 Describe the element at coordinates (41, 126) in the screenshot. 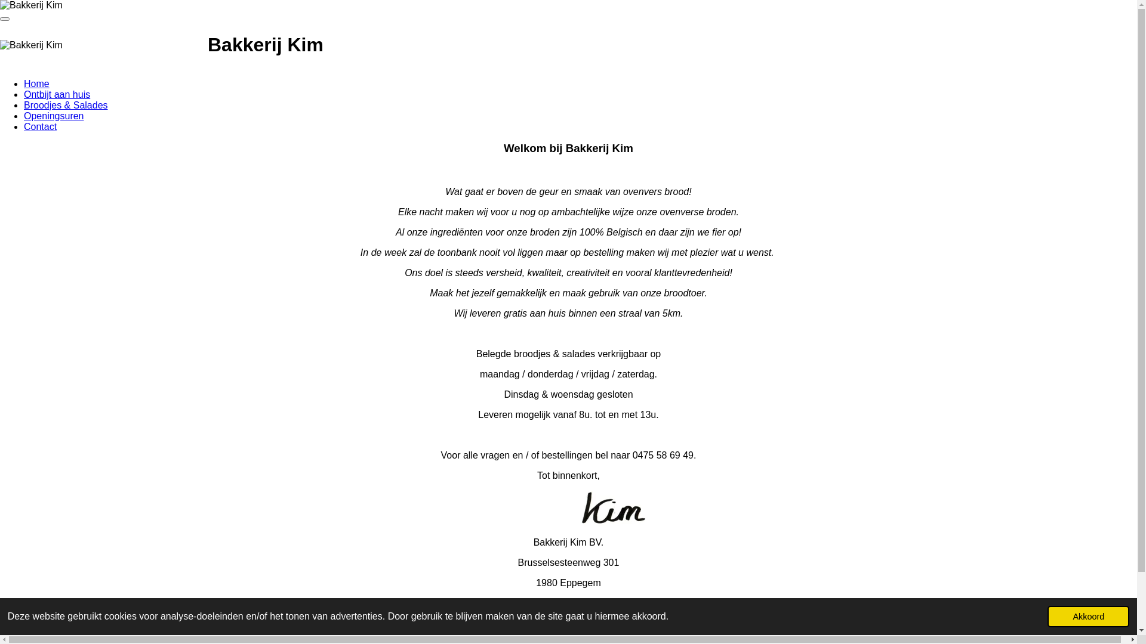

I see `Contact` at that location.